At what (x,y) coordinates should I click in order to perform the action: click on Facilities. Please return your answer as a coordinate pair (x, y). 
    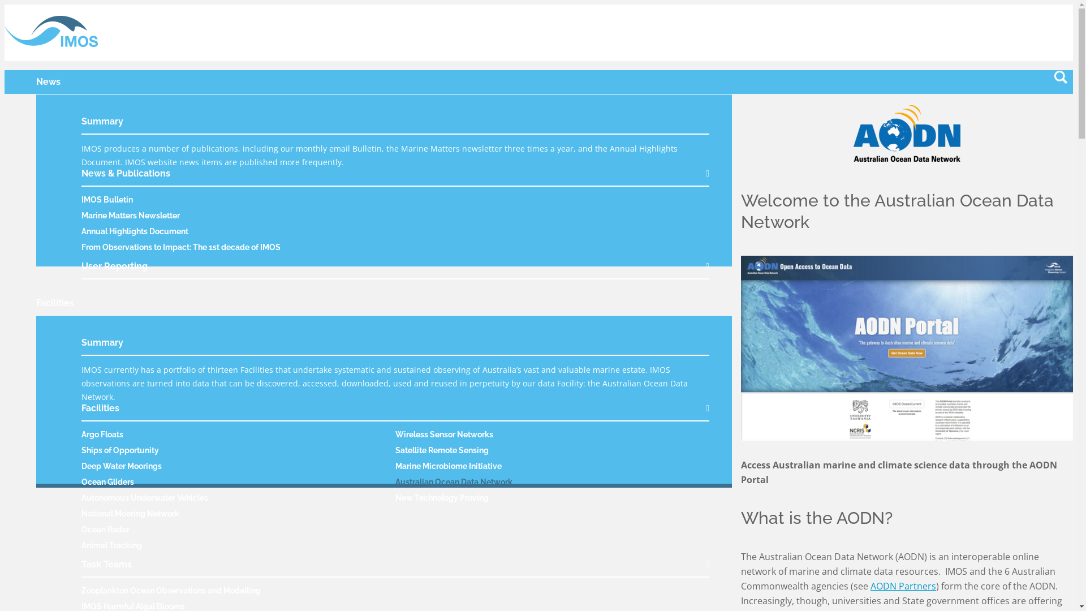
    Looking at the image, I should click on (55, 303).